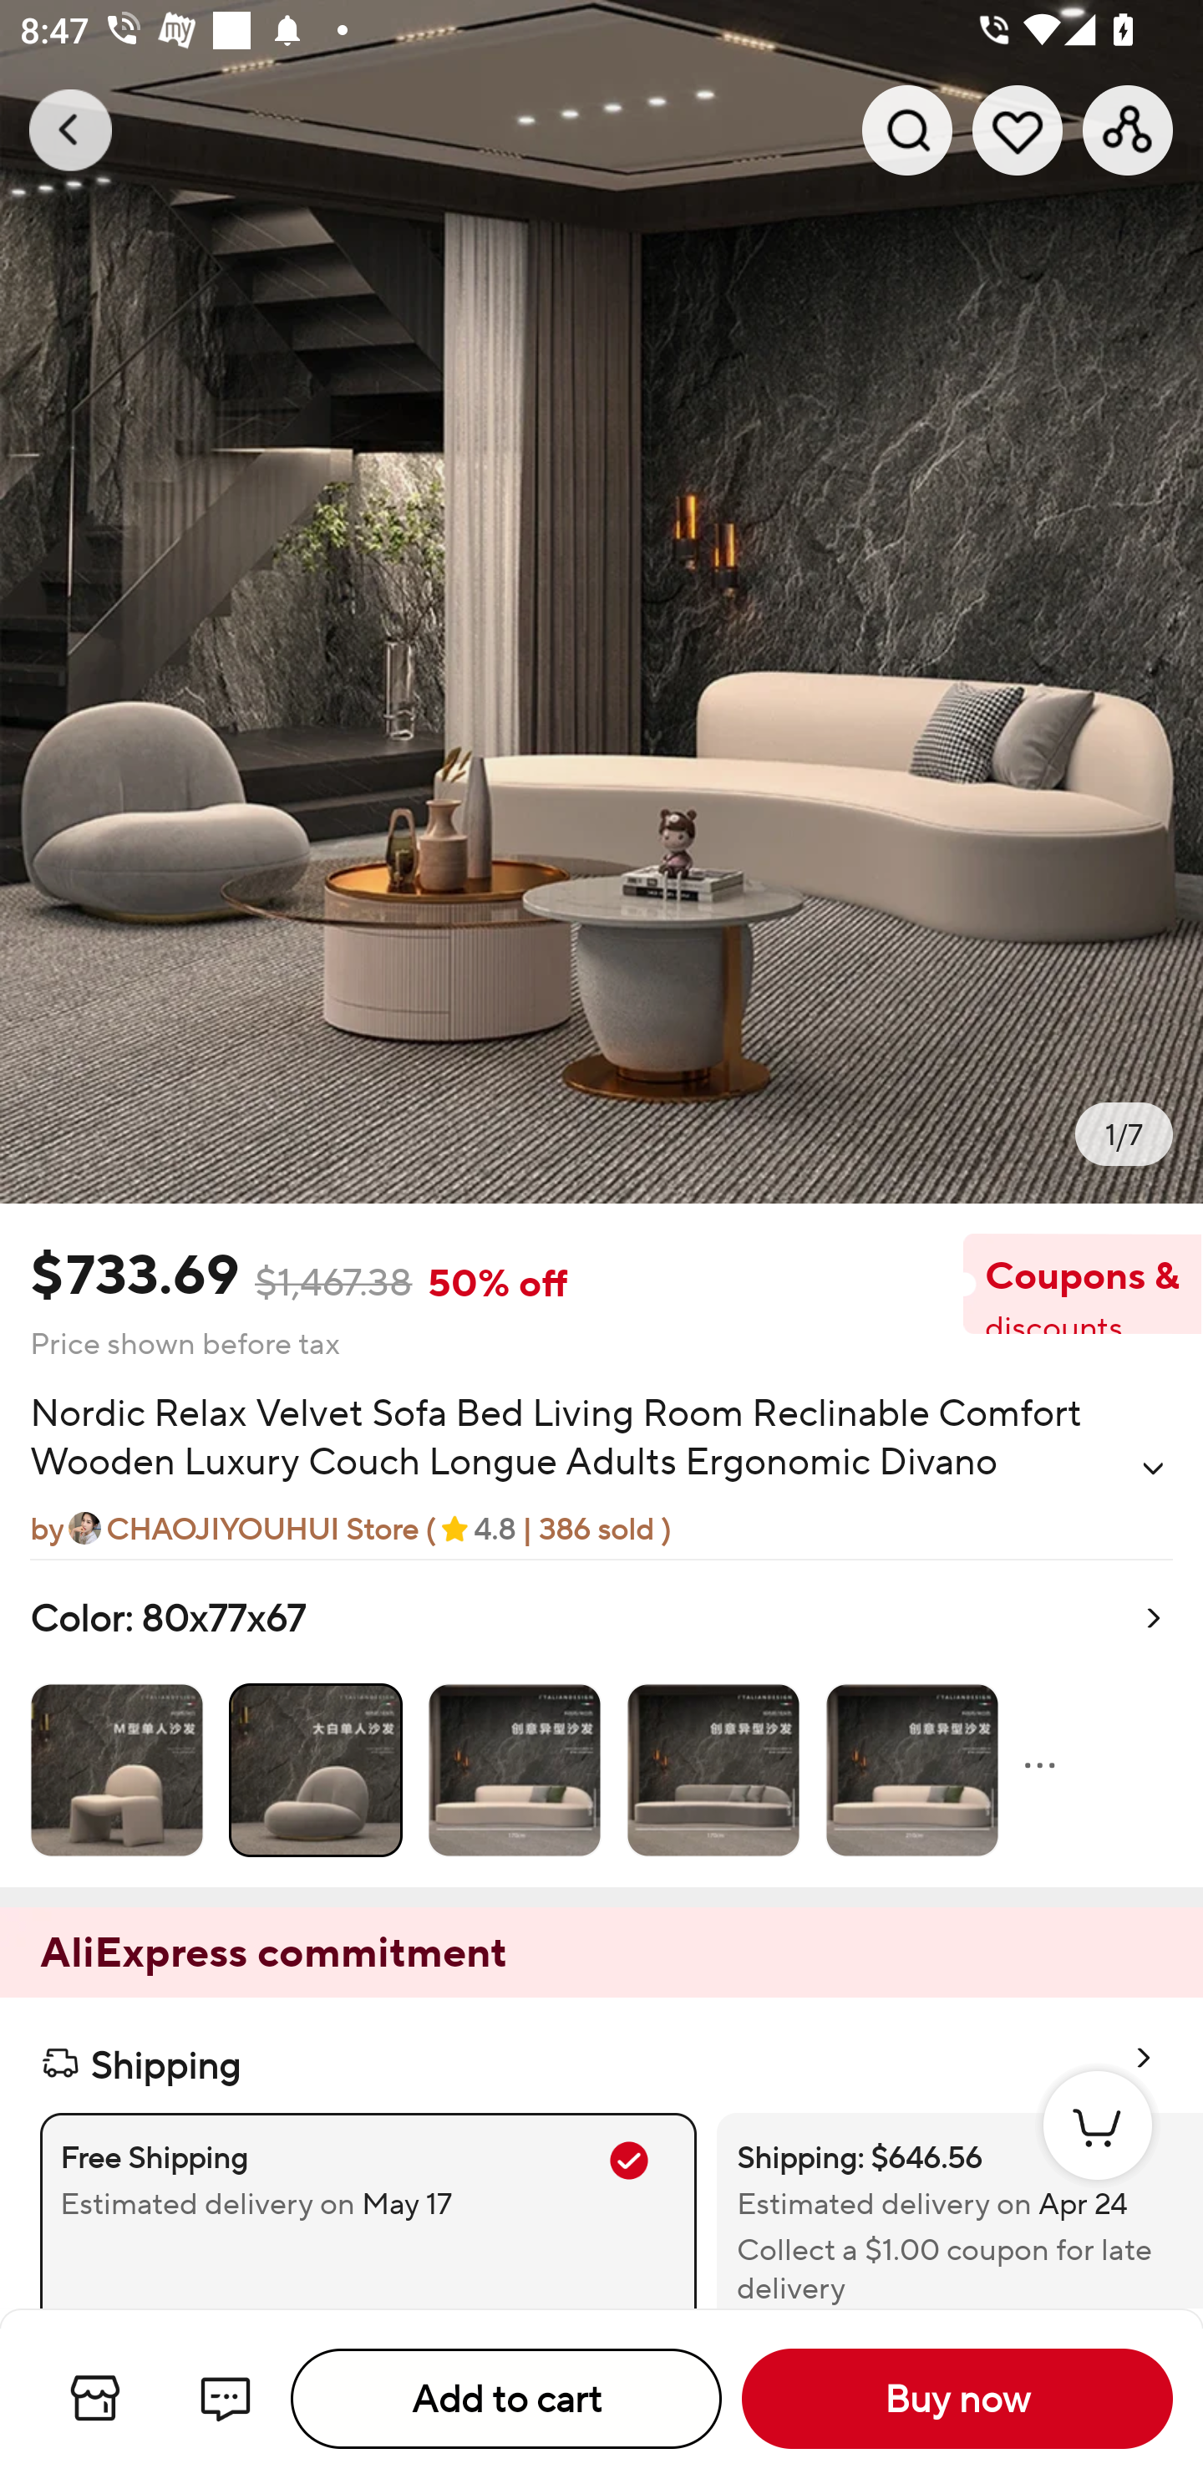  Describe the element at coordinates (368, 2210) in the screenshot. I see `Free Shipping  Estimated delivery on May 17 ` at that location.